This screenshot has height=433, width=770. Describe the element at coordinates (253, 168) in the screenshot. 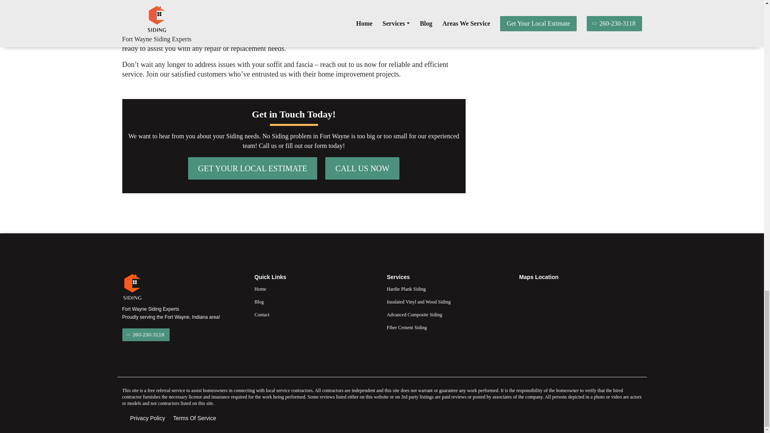

I see `GET YOUR LOCAL ESTIMATE` at that location.